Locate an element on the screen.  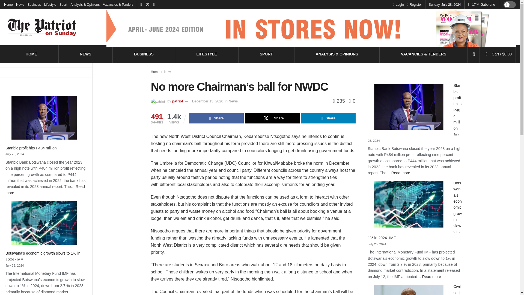
NEWS is located at coordinates (45, 190).